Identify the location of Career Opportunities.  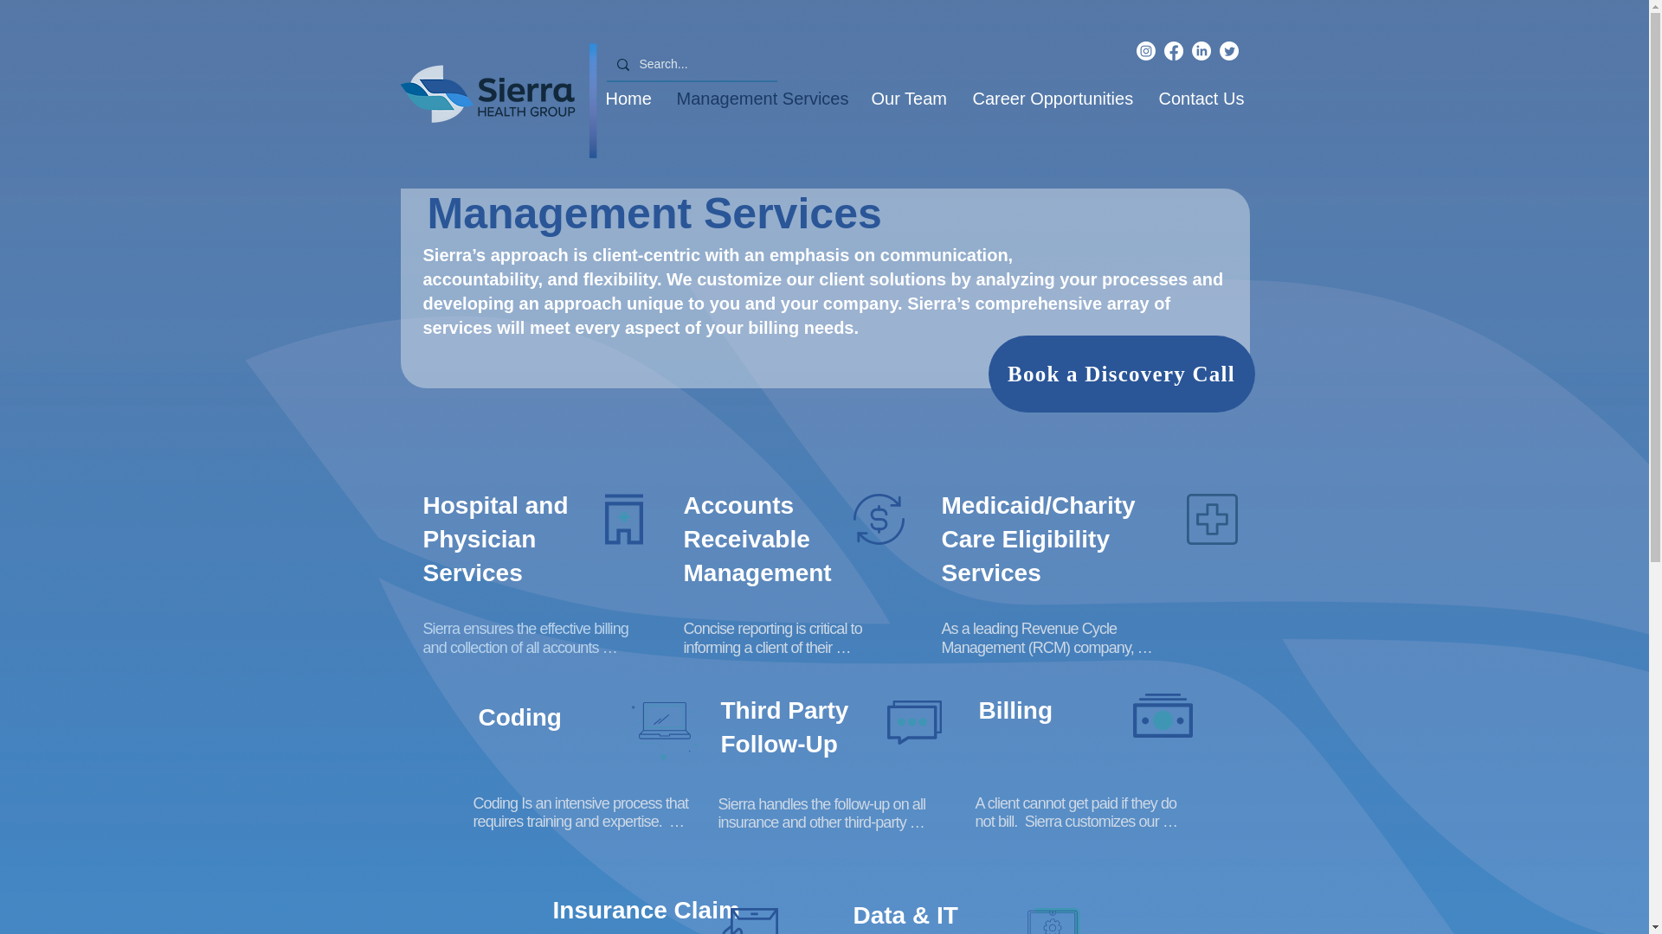
(1051, 99).